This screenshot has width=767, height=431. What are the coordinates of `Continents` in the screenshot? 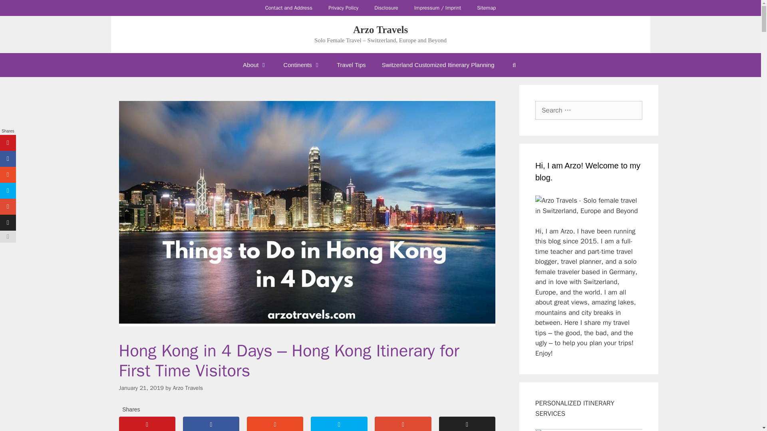 It's located at (302, 65).